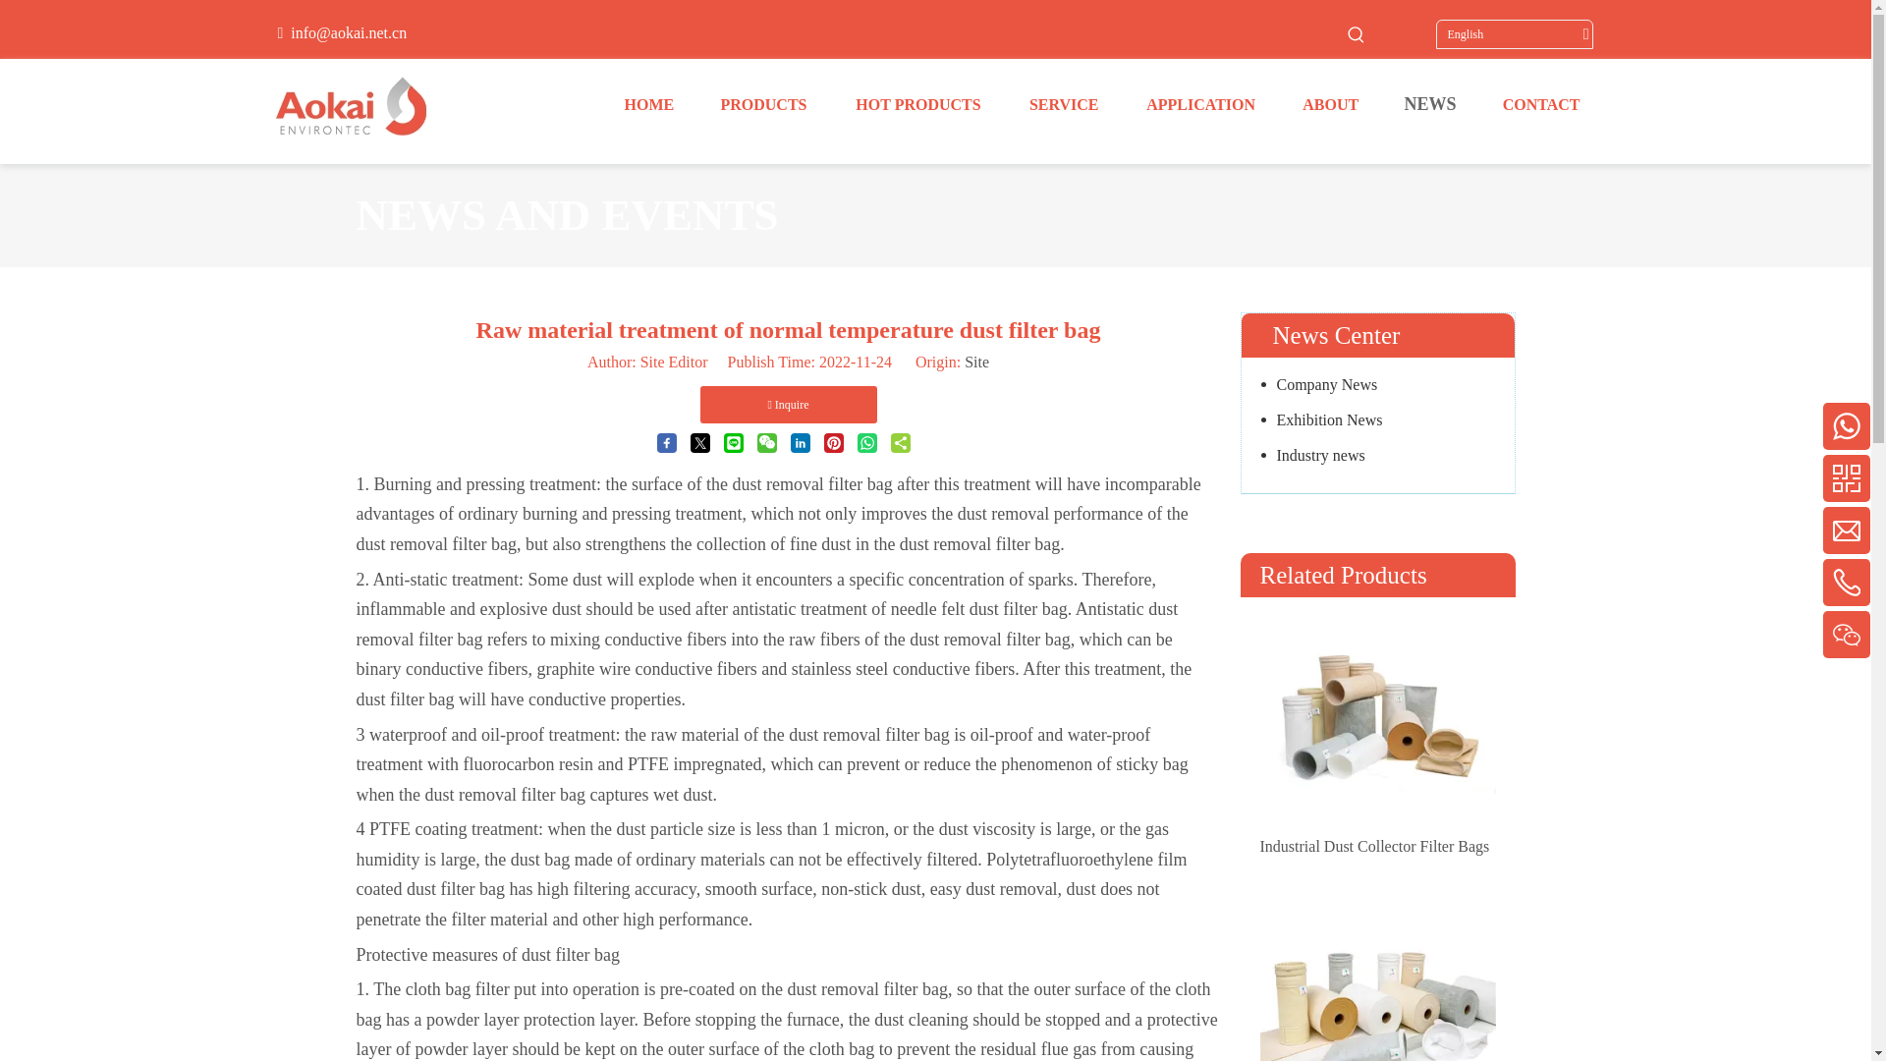 This screenshot has width=1886, height=1061. I want to click on fiter bags-logo, so click(377, 110).